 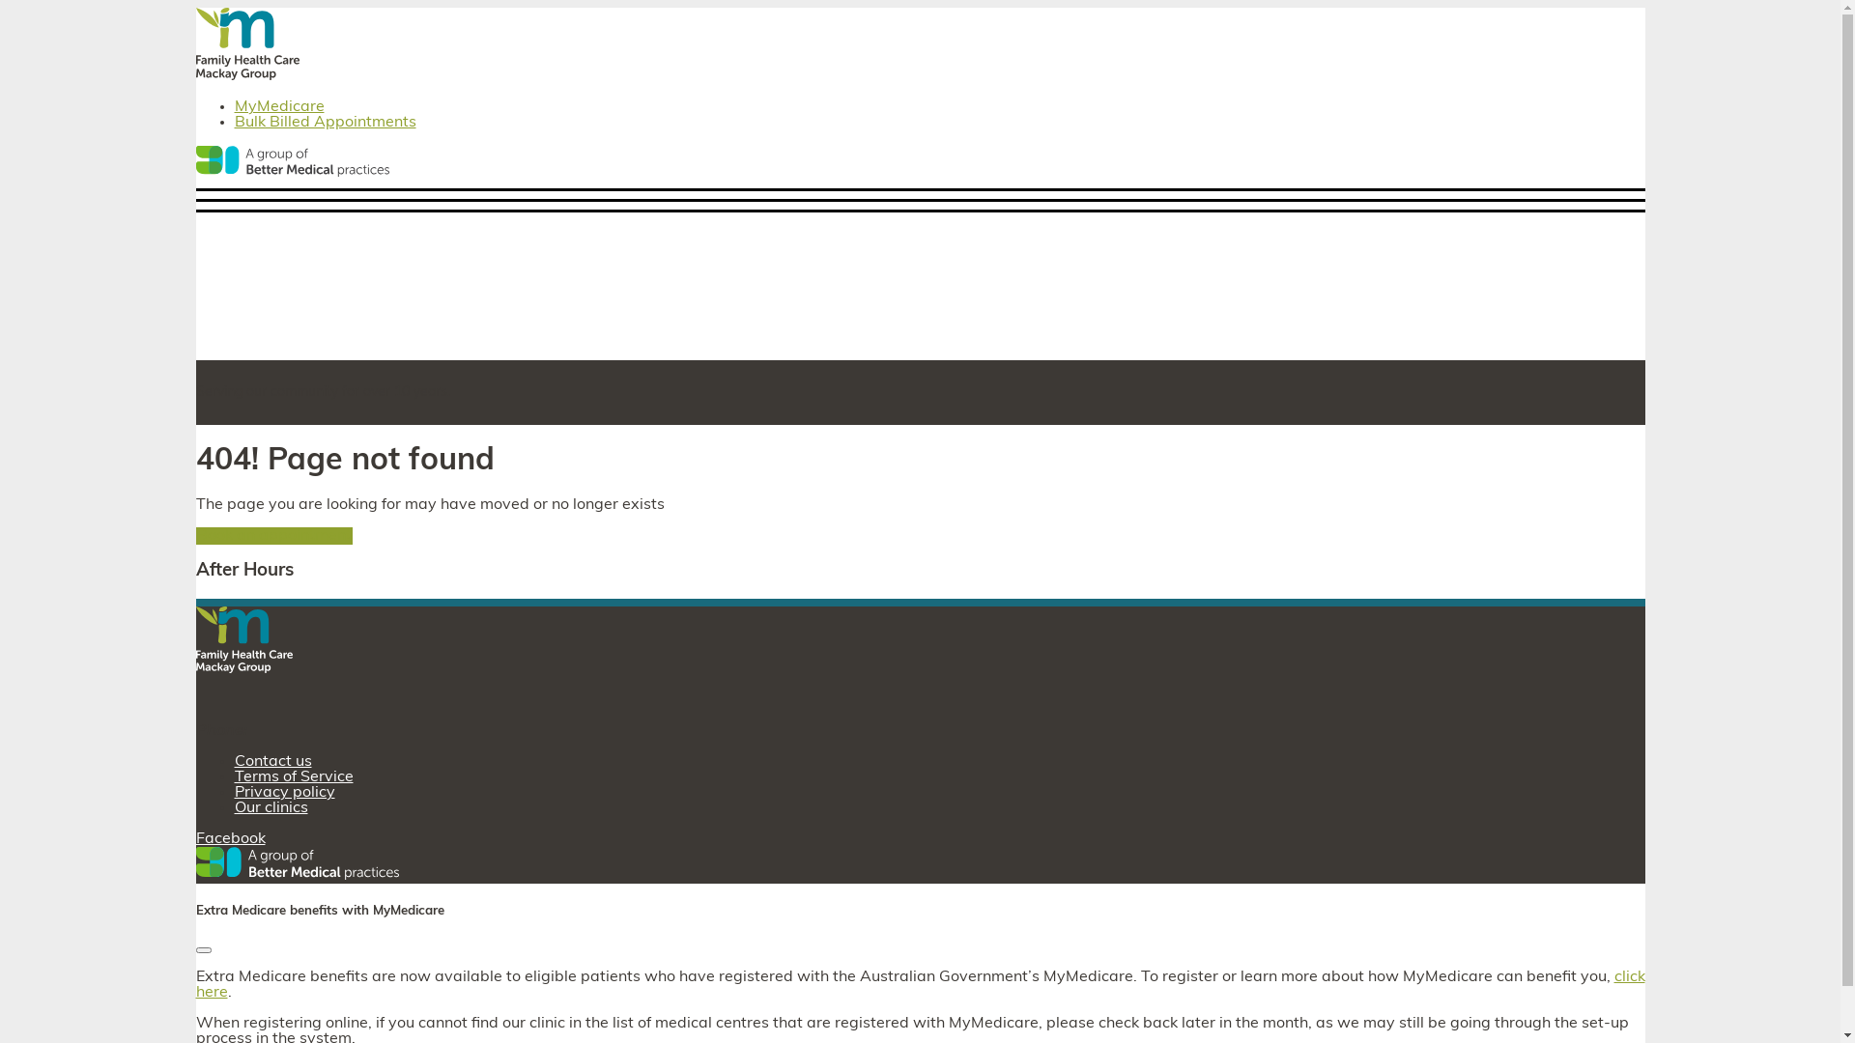 What do you see at coordinates (284, 793) in the screenshot?
I see `Privacy policy` at bounding box center [284, 793].